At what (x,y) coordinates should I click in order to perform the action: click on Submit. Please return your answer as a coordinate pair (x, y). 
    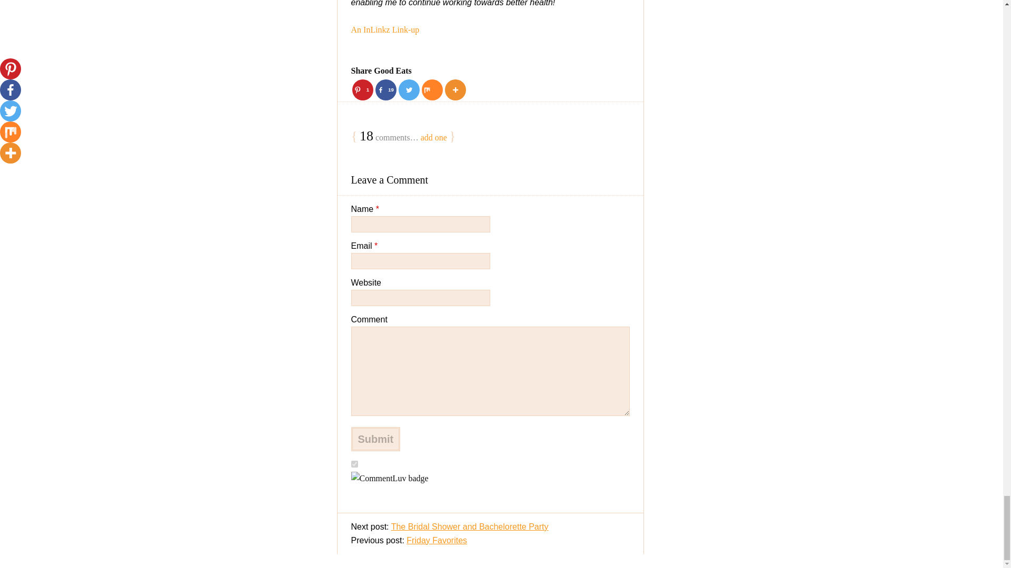
    Looking at the image, I should click on (375, 439).